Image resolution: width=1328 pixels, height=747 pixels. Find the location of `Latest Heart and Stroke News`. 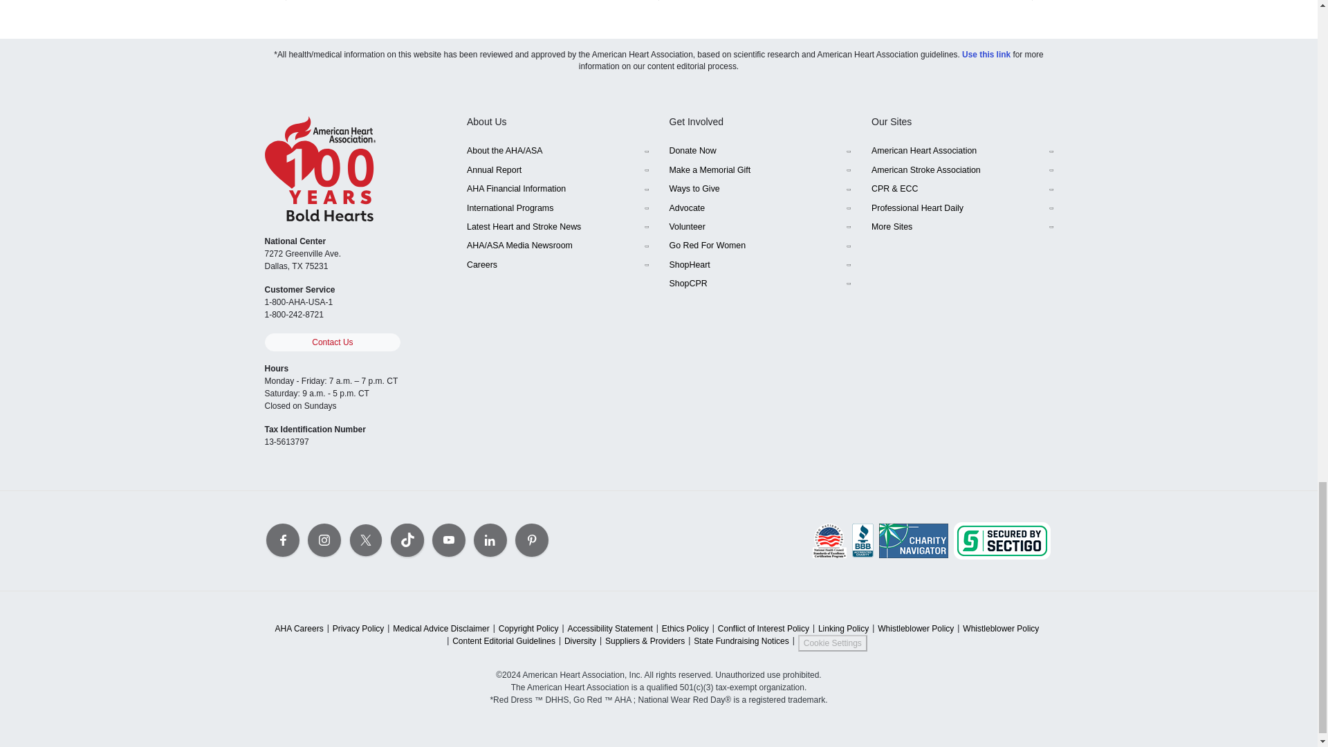

Latest Heart and Stroke News is located at coordinates (557, 227).